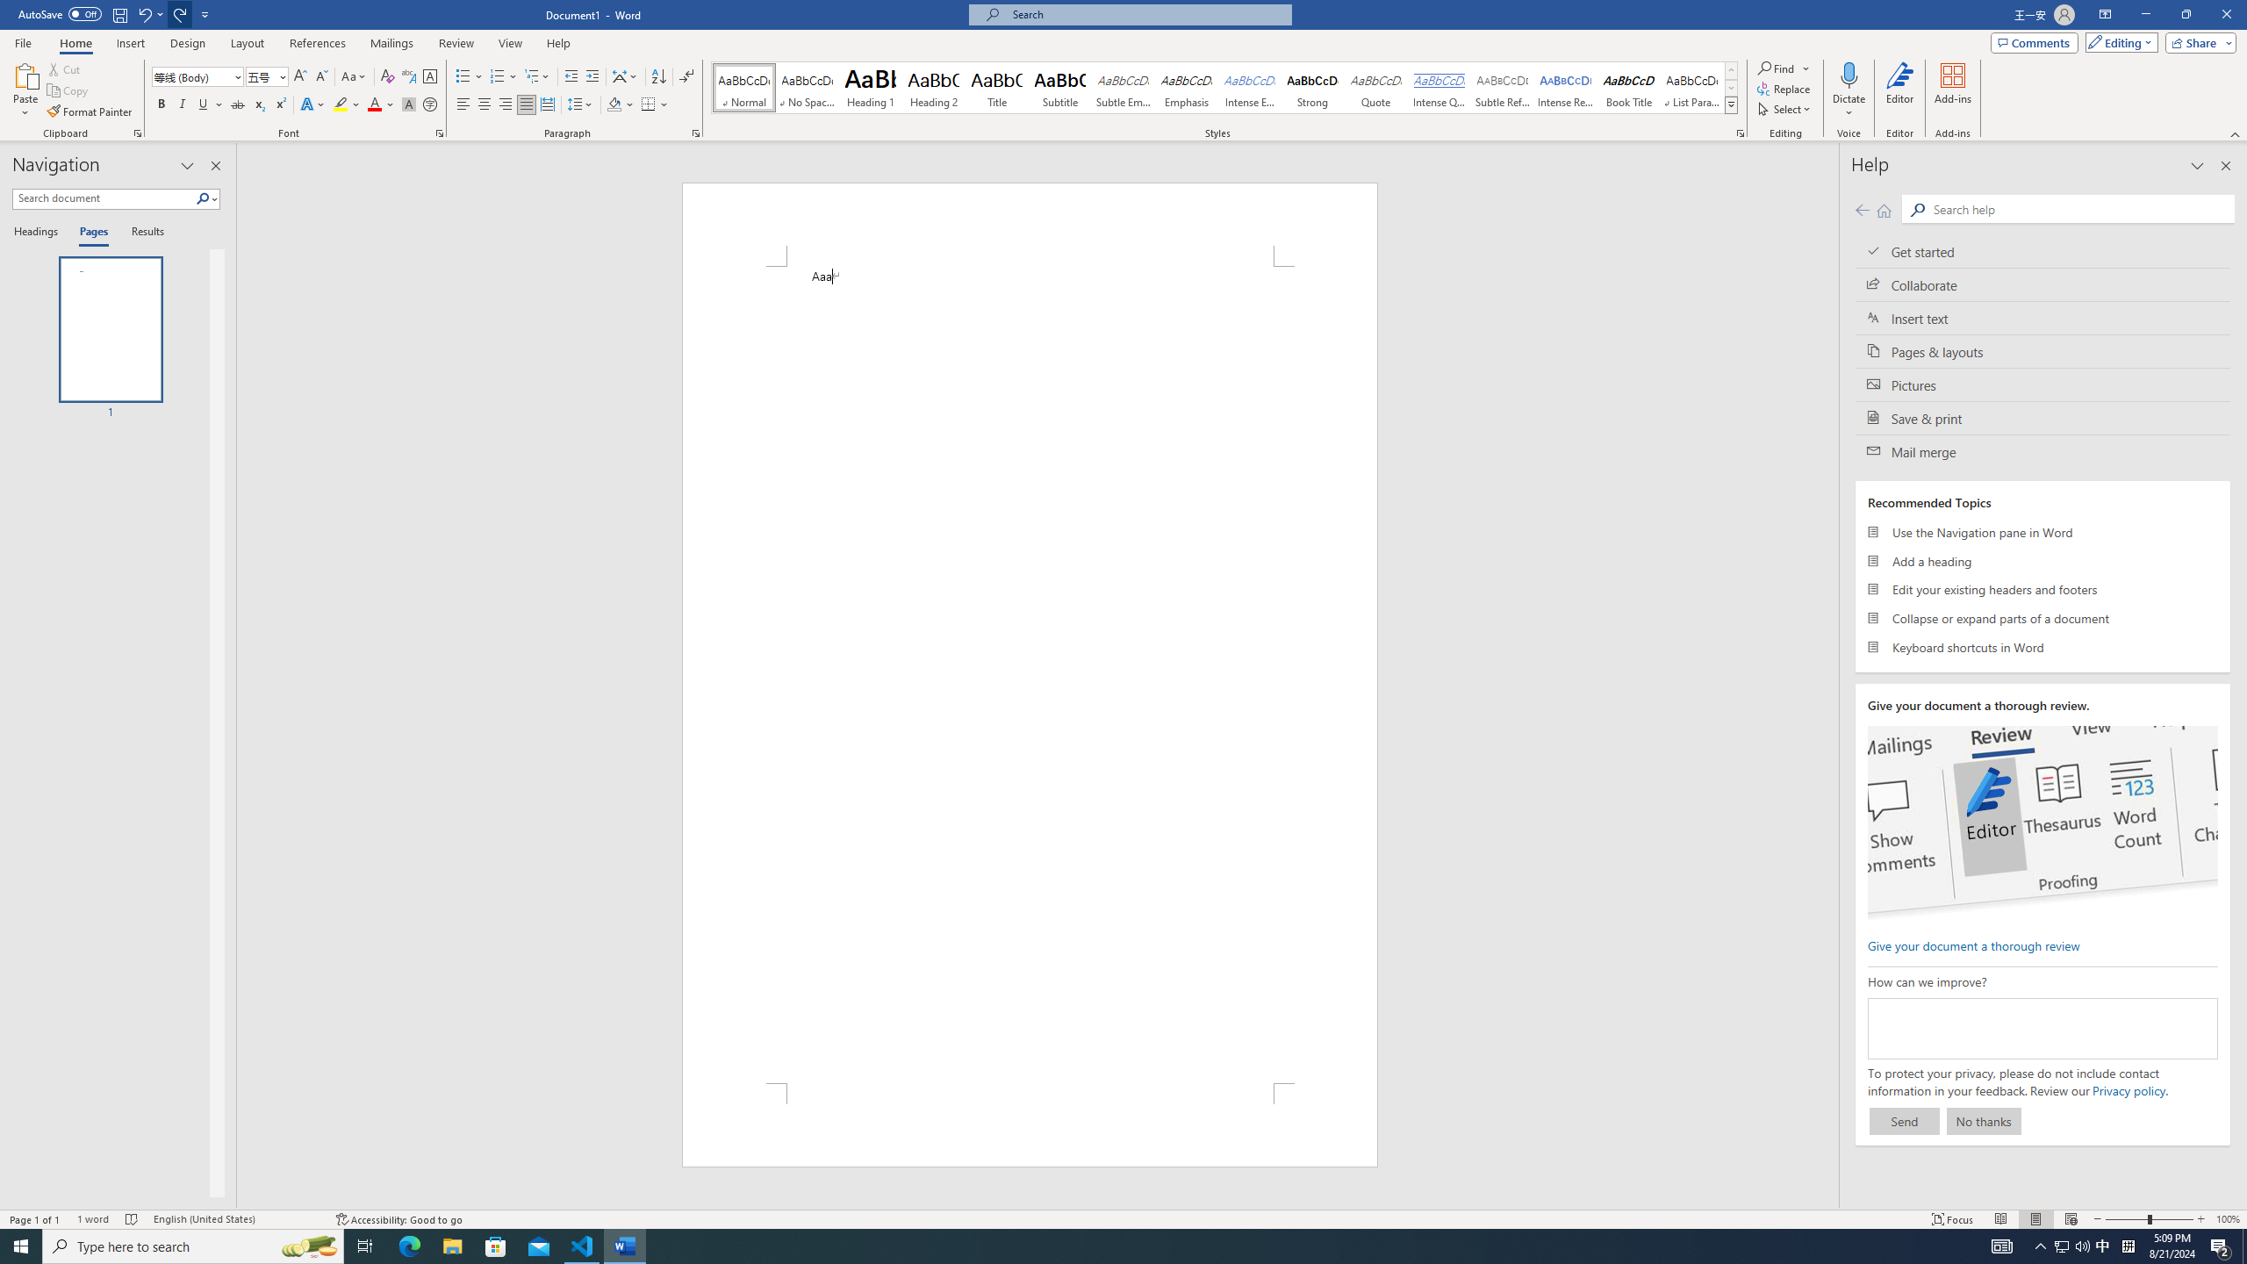 This screenshot has width=2247, height=1264. I want to click on Strong, so click(1311, 88).